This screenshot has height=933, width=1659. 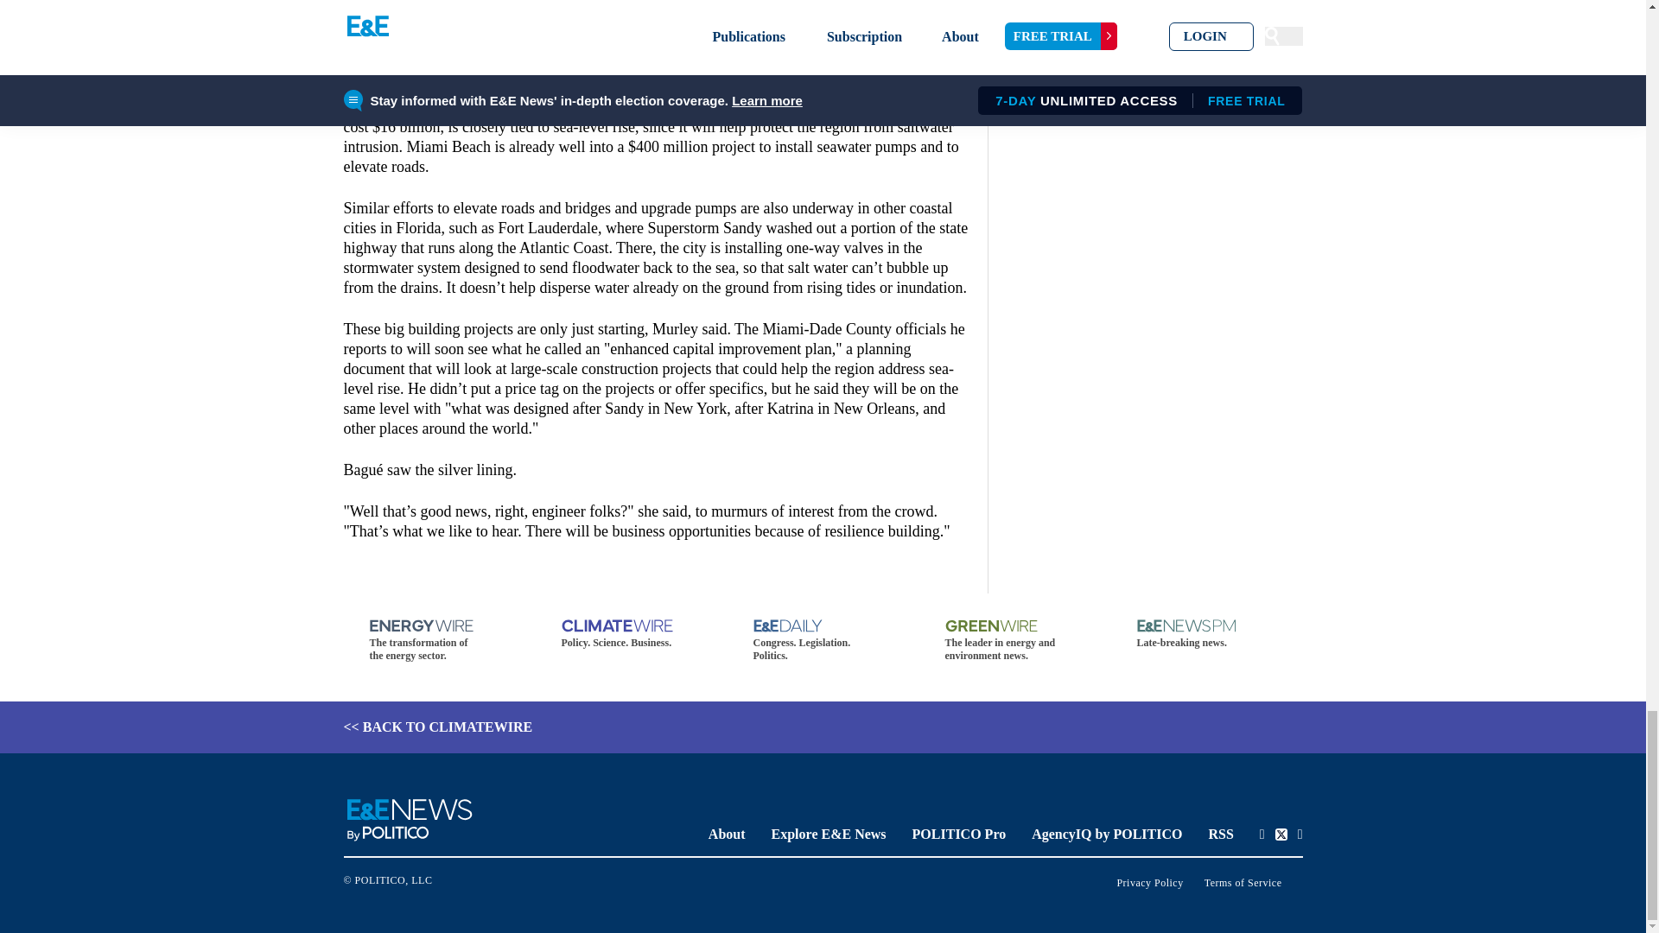 I want to click on POLITICO Pro, so click(x=959, y=834).